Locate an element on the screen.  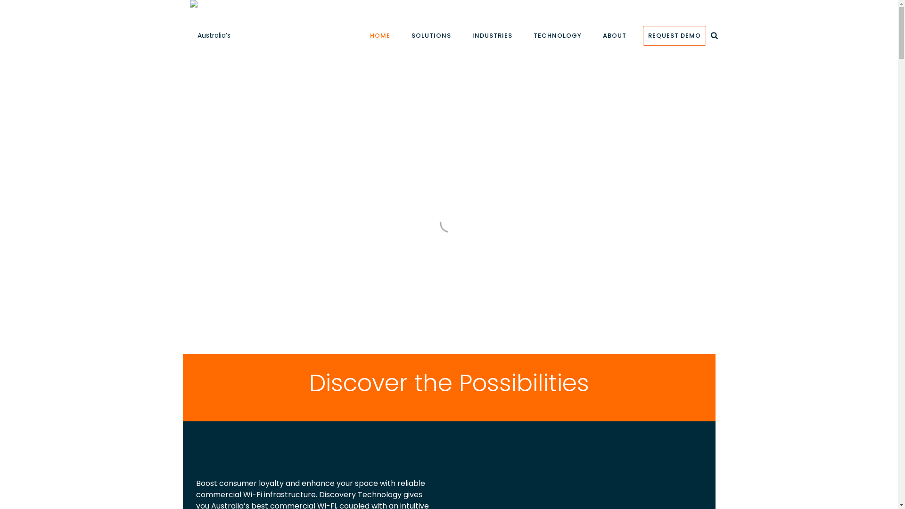
REQUEST DEMO is located at coordinates (674, 36).